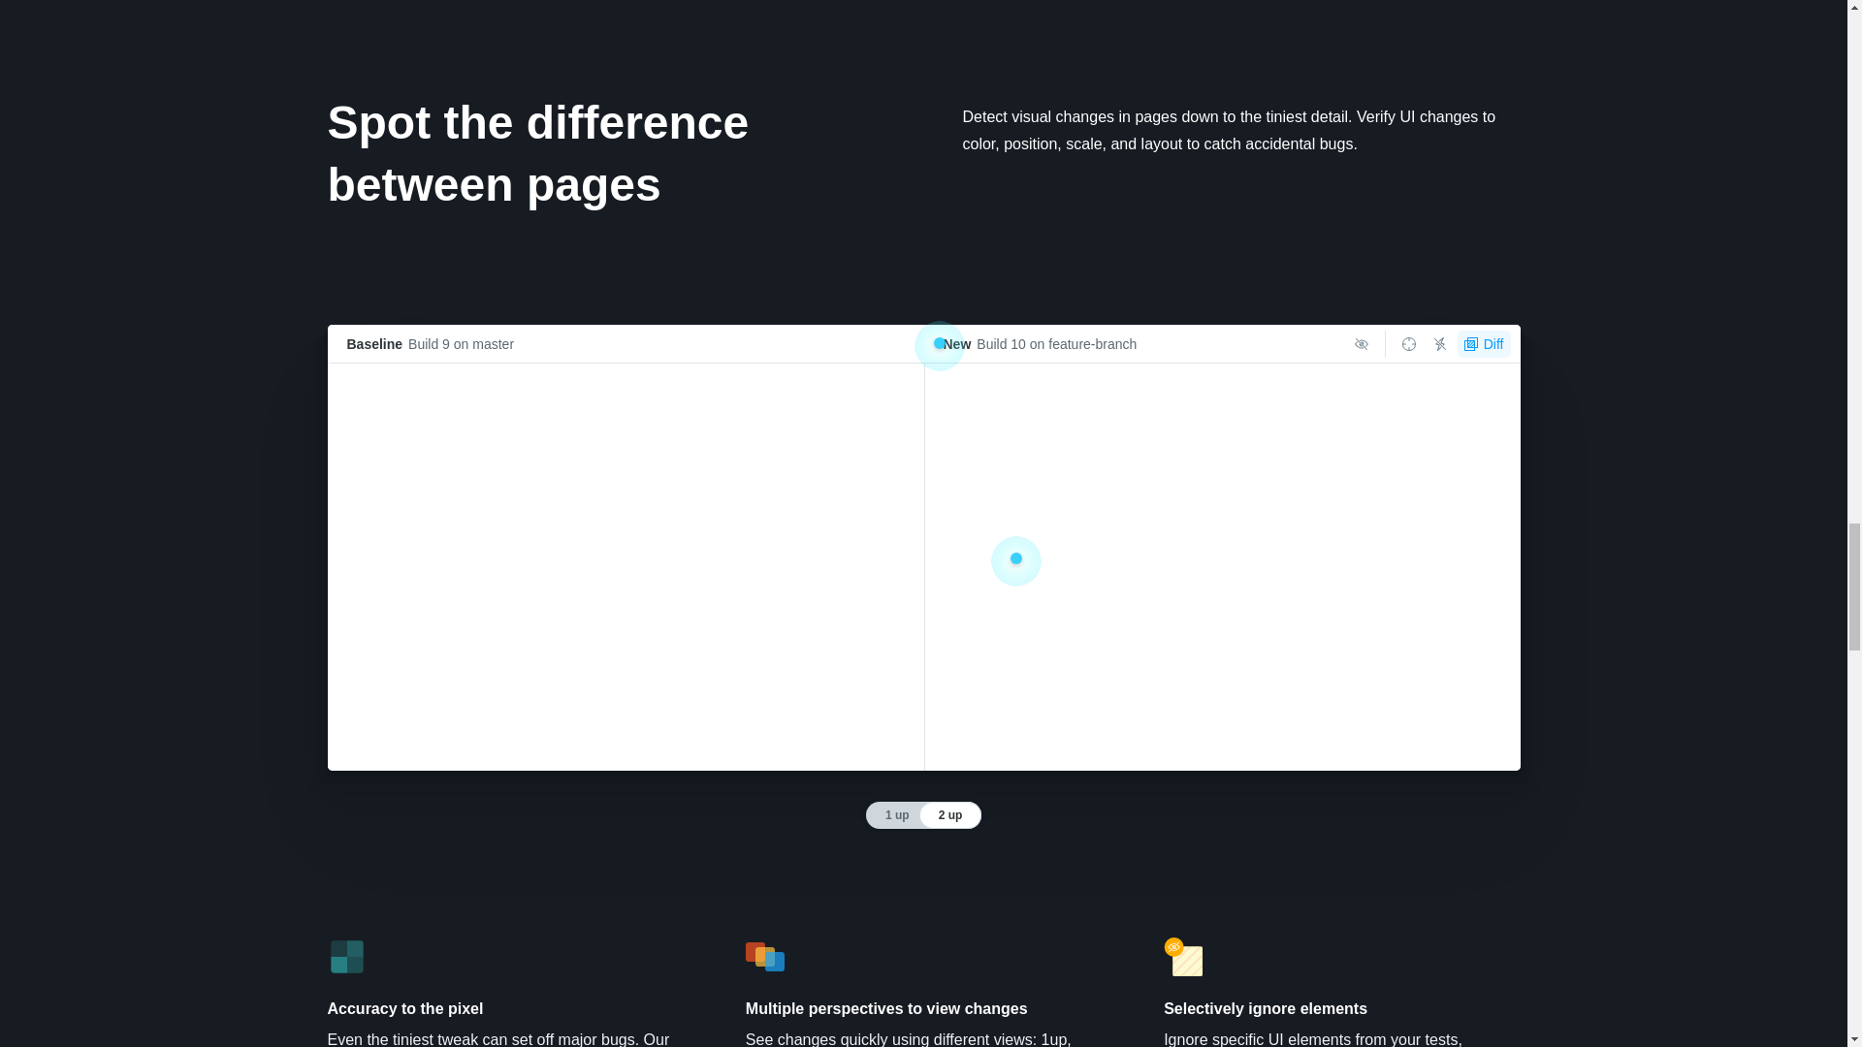 The width and height of the screenshot is (1862, 1047). I want to click on Build 10 on feature-branch, so click(1055, 343).